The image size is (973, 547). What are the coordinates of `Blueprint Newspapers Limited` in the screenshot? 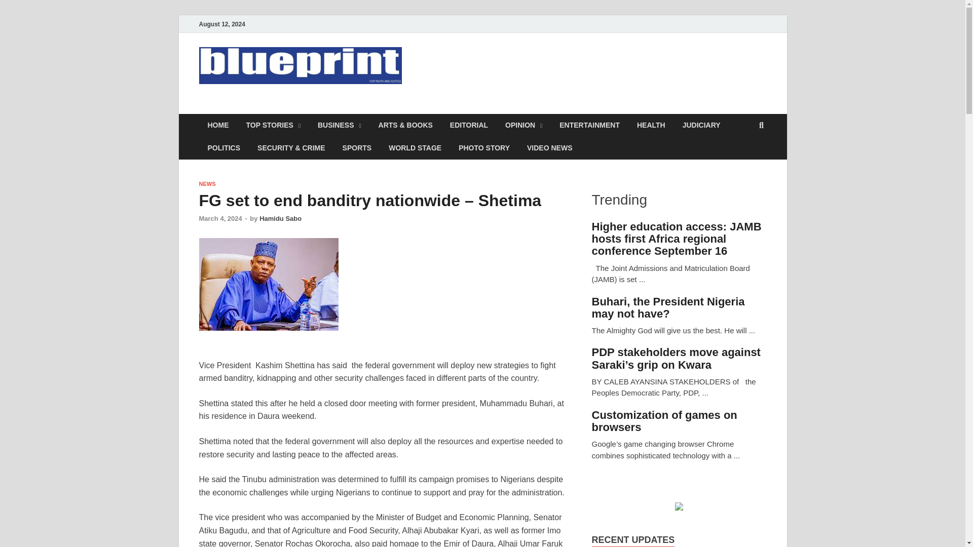 It's located at (338, 108).